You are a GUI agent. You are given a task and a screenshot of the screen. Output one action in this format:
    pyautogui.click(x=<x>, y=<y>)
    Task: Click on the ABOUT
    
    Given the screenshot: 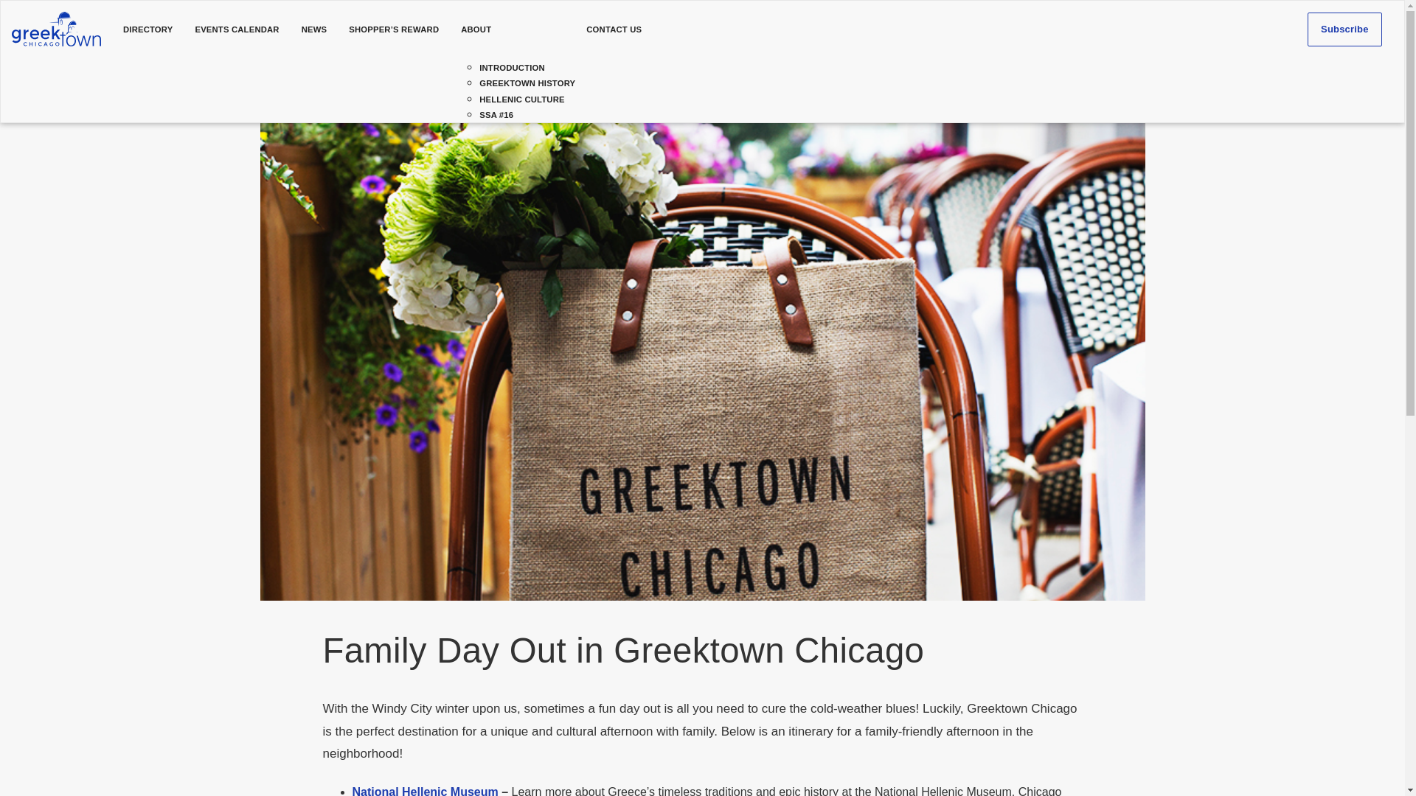 What is the action you would take?
    pyautogui.click(x=512, y=29)
    